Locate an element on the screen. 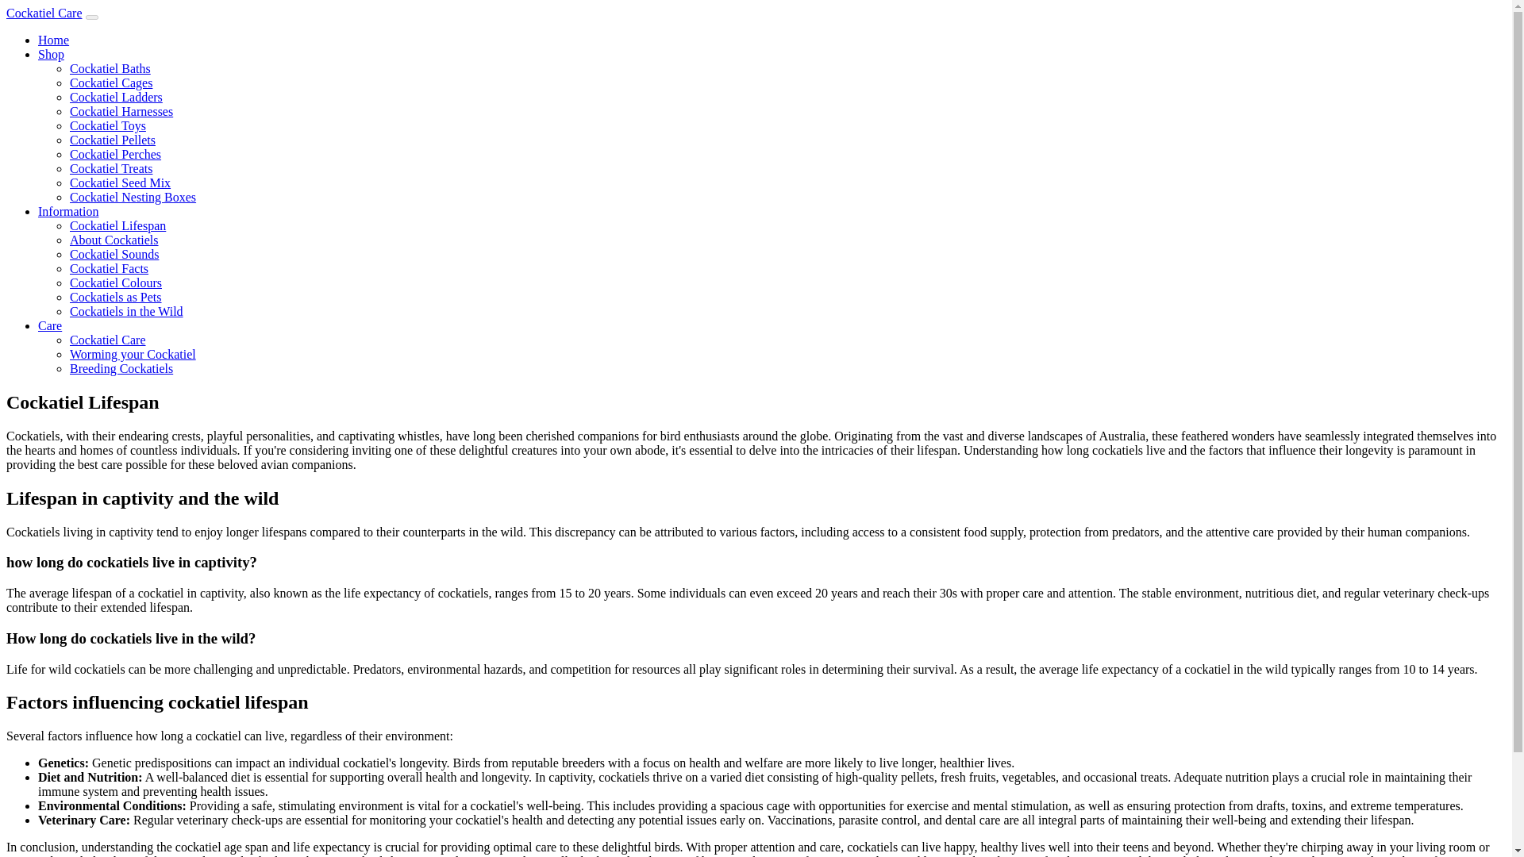  Cockatiel Nesting Boxes is located at coordinates (133, 197).